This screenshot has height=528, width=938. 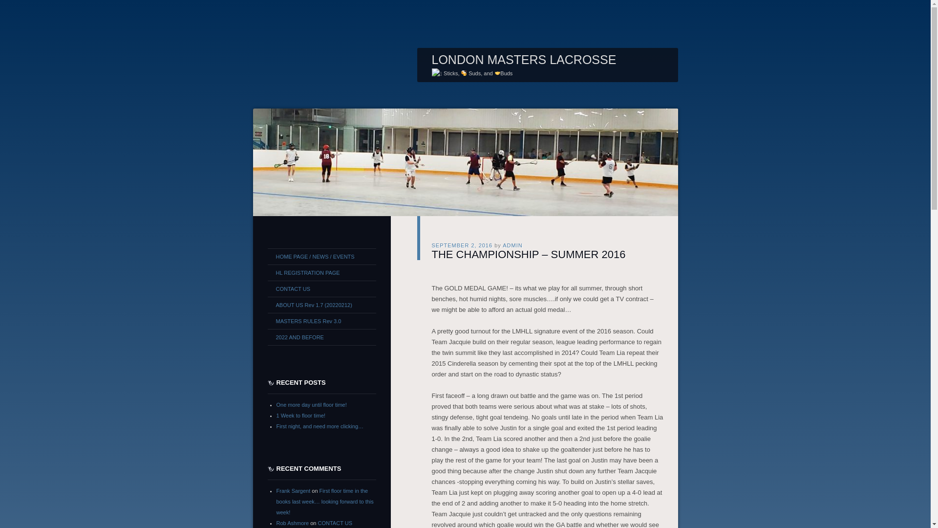 What do you see at coordinates (512, 245) in the screenshot?
I see `ADMIN` at bounding box center [512, 245].